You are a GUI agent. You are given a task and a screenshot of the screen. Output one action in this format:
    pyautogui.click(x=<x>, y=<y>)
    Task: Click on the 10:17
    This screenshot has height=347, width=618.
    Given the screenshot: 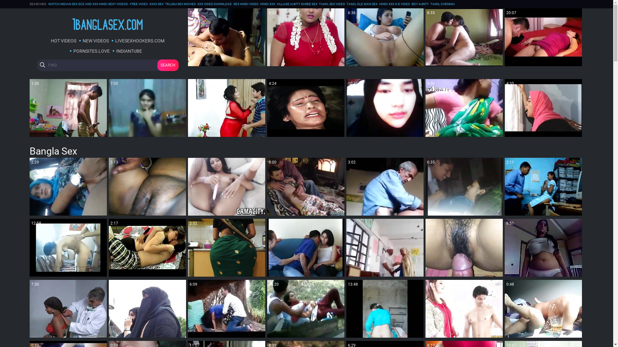 What is the action you would take?
    pyautogui.click(x=464, y=309)
    